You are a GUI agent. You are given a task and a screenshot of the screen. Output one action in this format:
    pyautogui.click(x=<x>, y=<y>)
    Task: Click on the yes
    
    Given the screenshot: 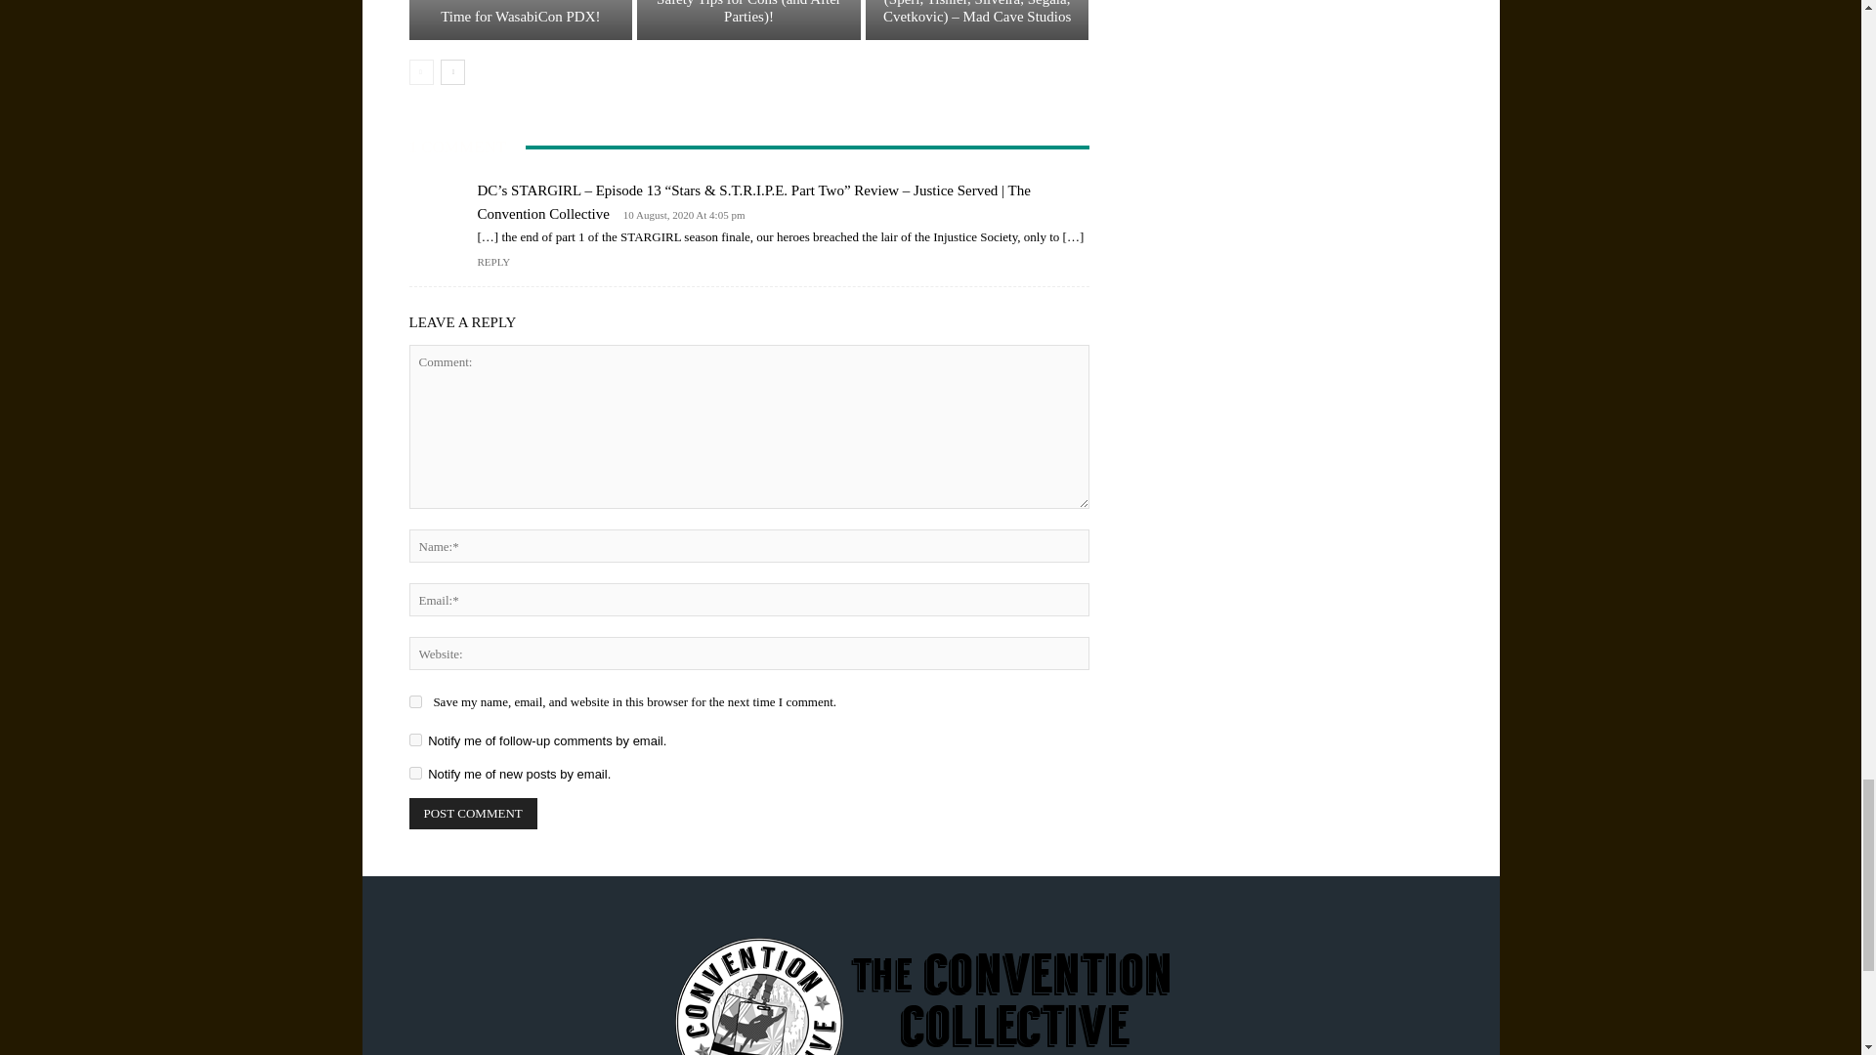 What is the action you would take?
    pyautogui.click(x=414, y=701)
    